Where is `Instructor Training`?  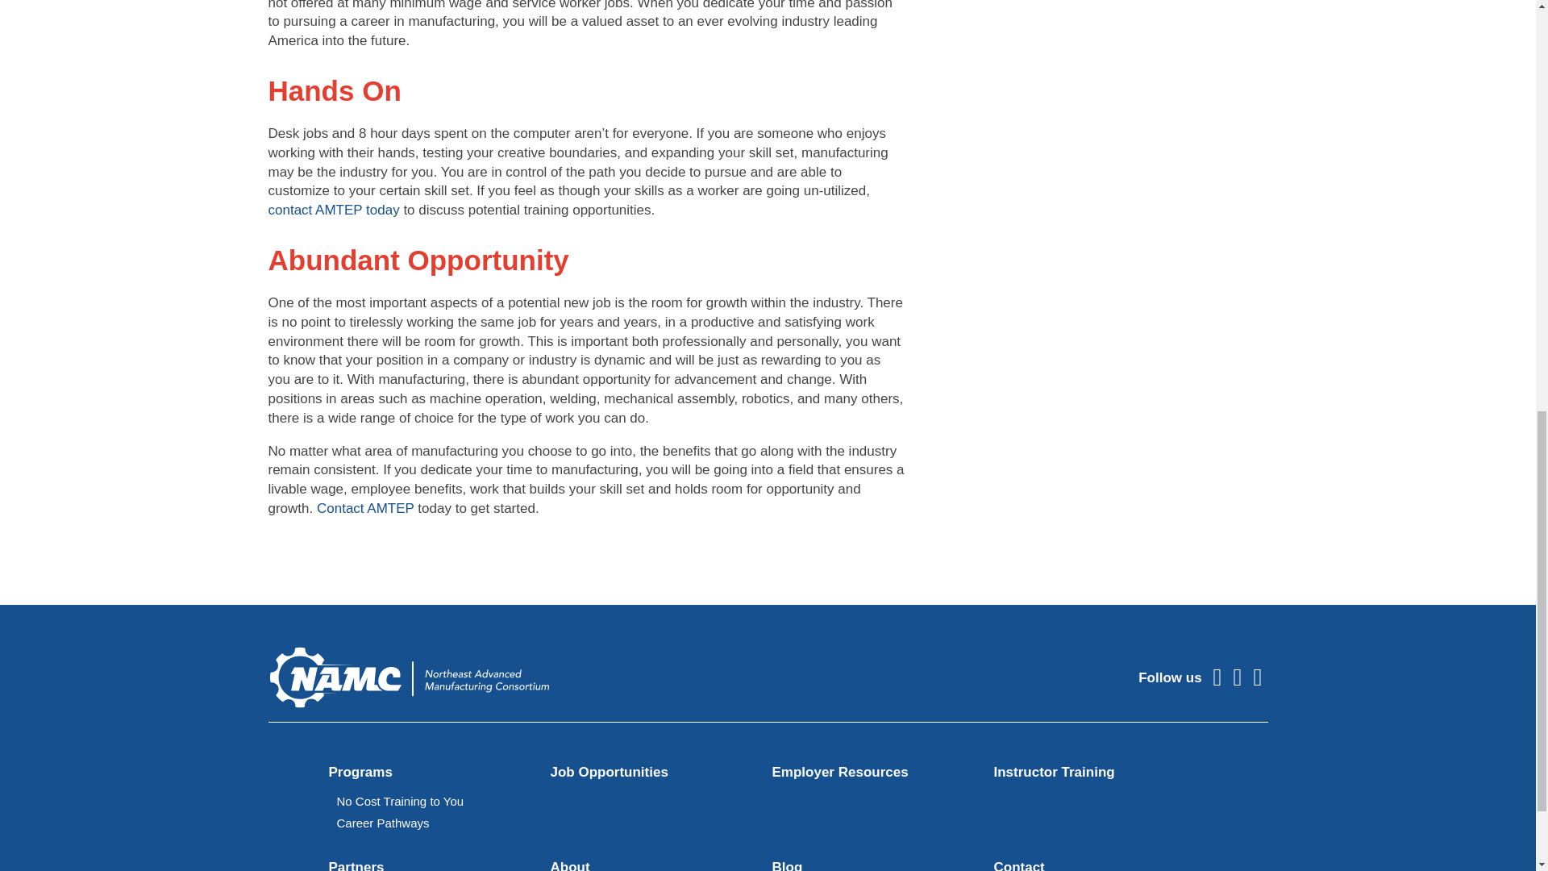
Instructor Training is located at coordinates (1054, 772).